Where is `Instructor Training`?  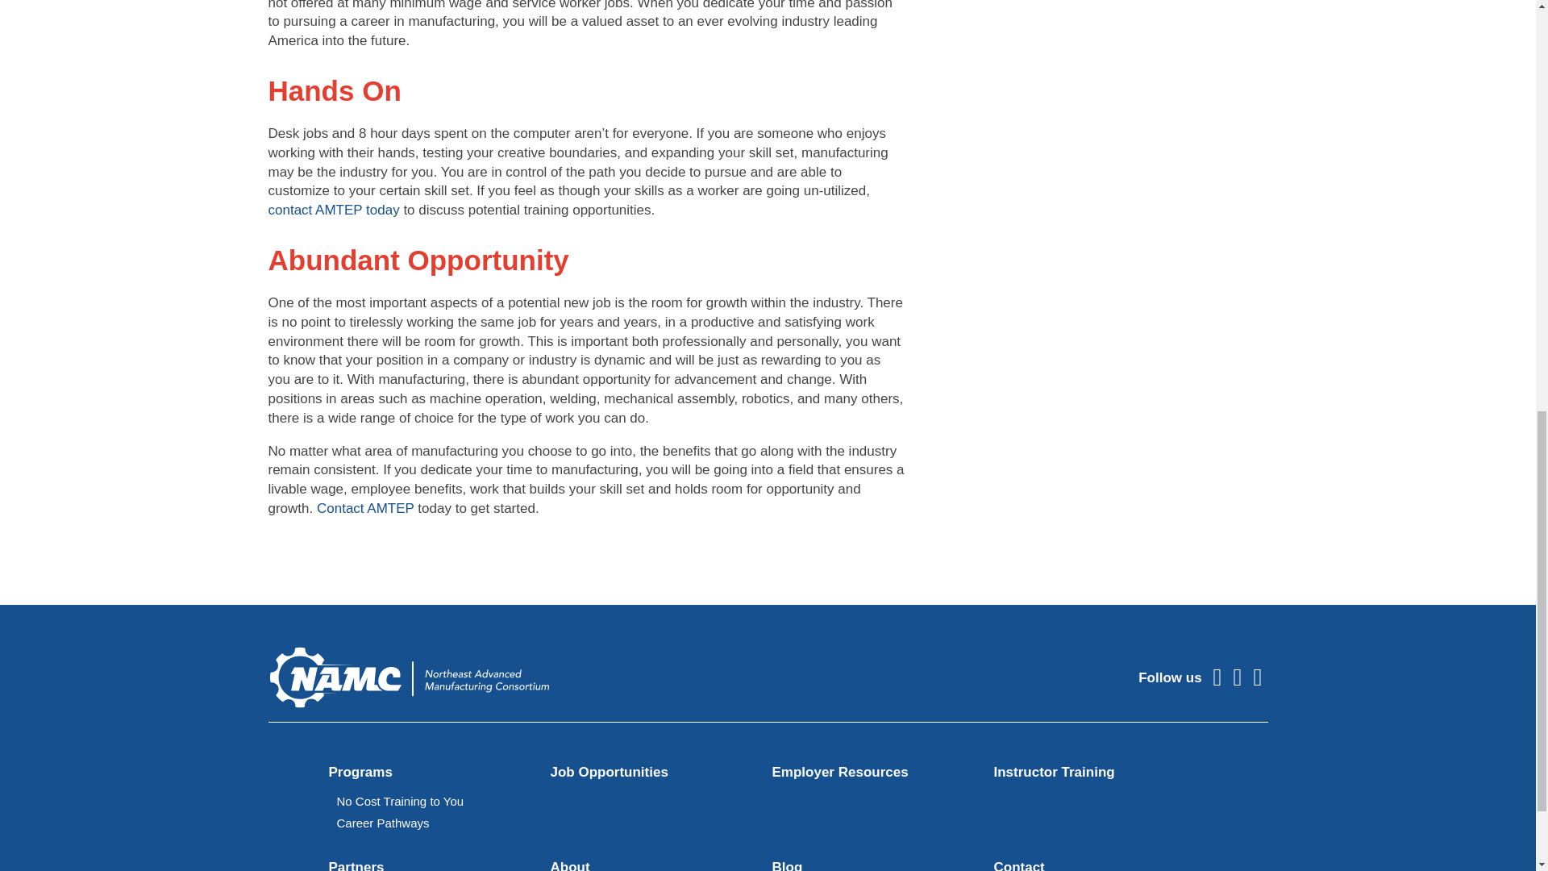
Instructor Training is located at coordinates (1054, 772).